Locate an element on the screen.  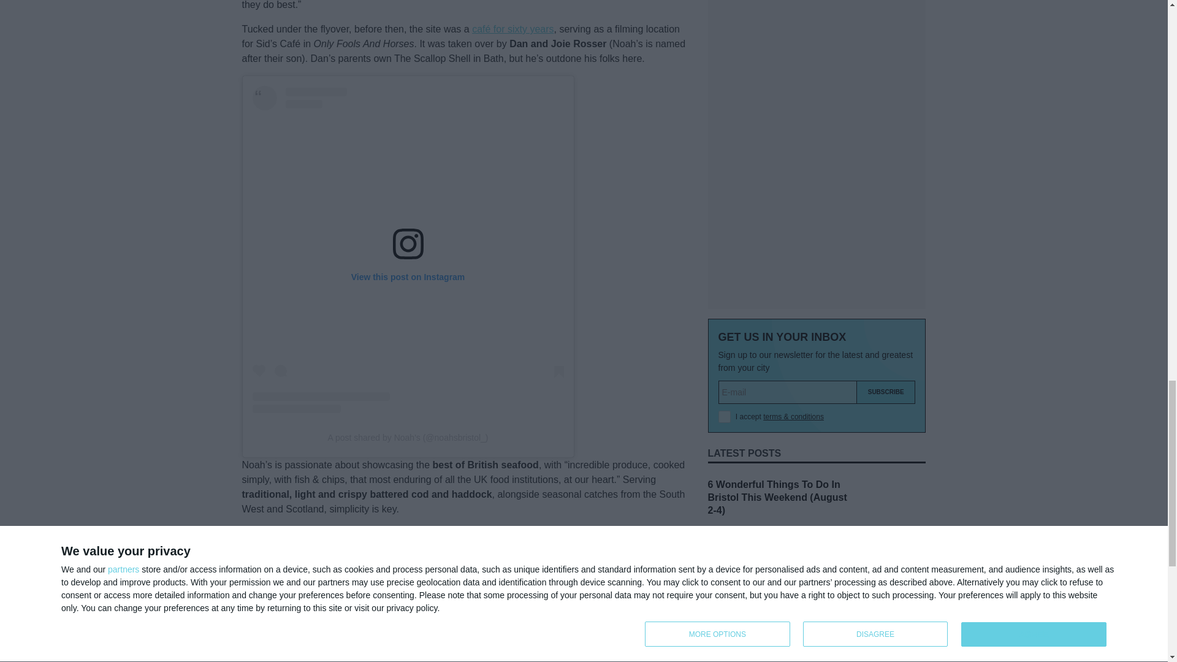
here is located at coordinates (413, 646).